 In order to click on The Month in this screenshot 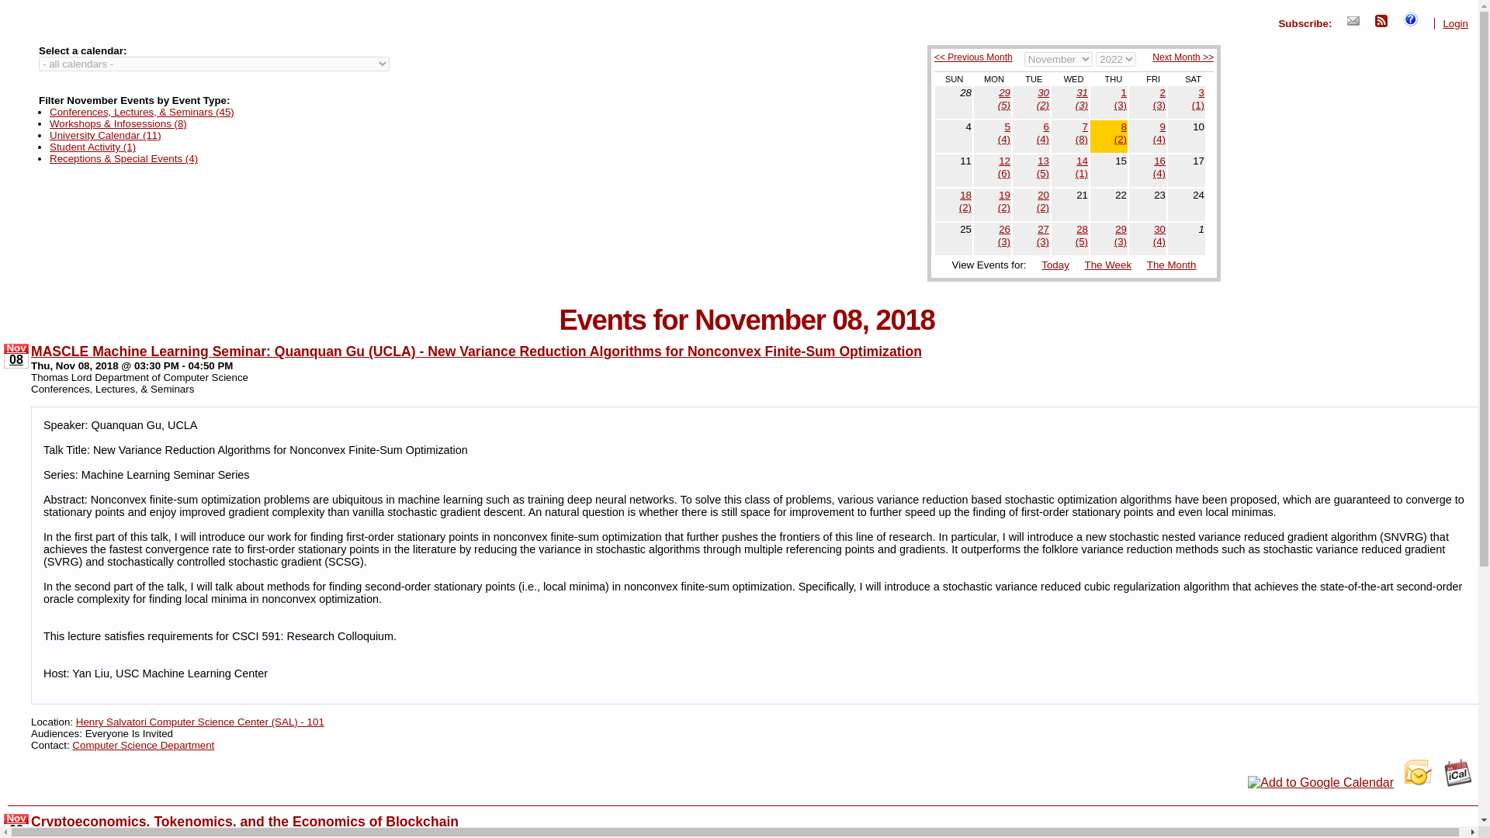, I will do `click(1172, 264)`.